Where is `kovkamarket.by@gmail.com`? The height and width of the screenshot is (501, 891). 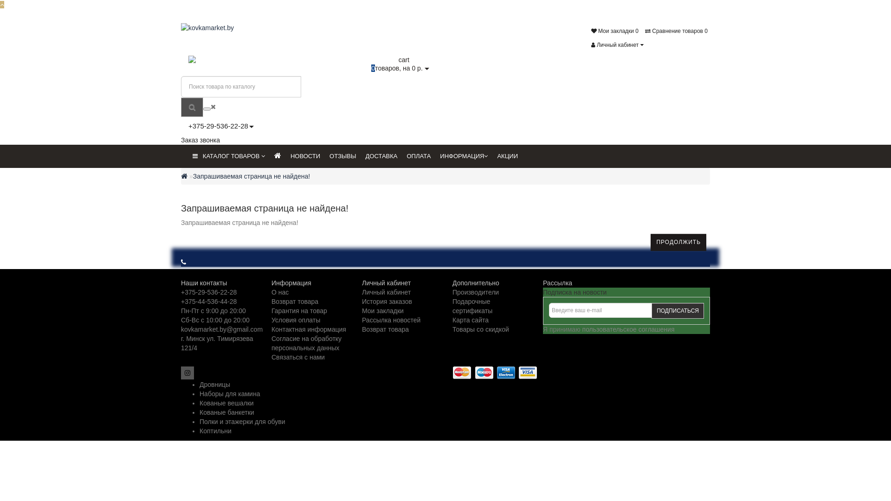 kovkamarket.by@gmail.com is located at coordinates (222, 329).